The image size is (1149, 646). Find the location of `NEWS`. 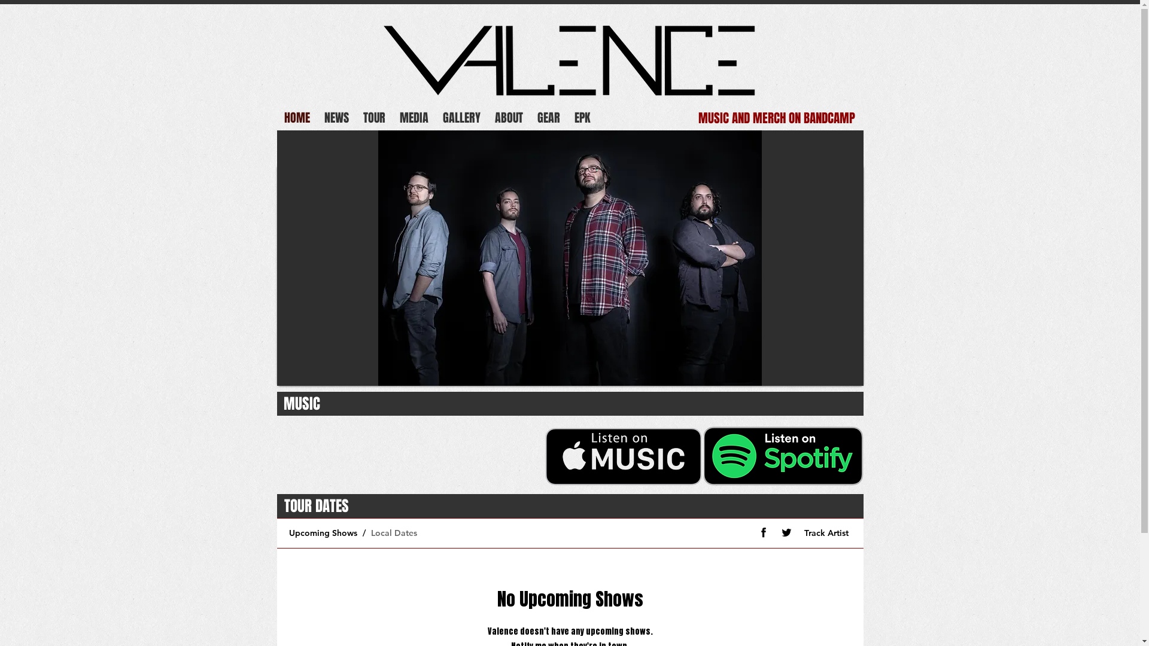

NEWS is located at coordinates (336, 118).